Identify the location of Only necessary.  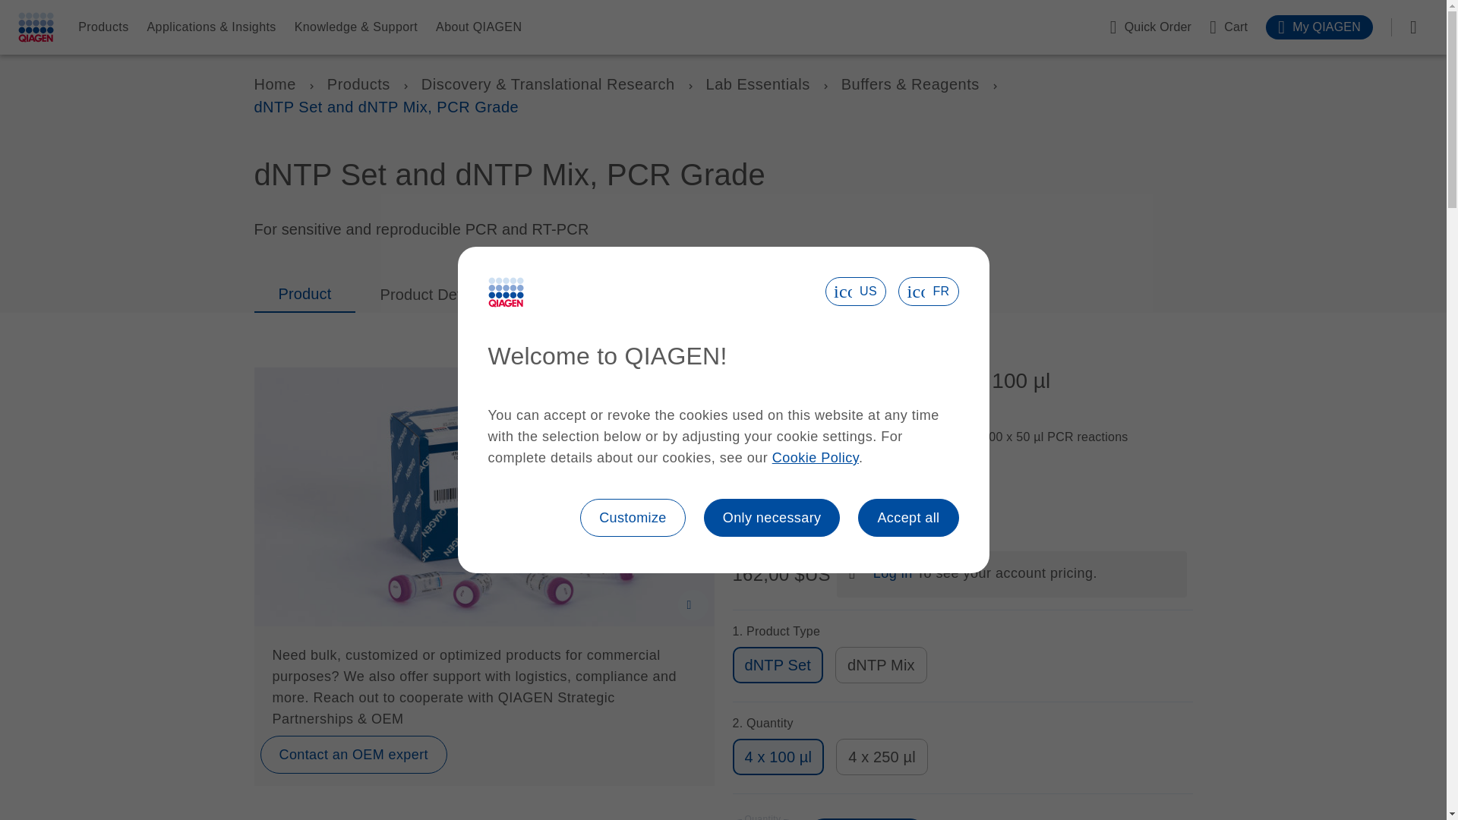
(772, 518).